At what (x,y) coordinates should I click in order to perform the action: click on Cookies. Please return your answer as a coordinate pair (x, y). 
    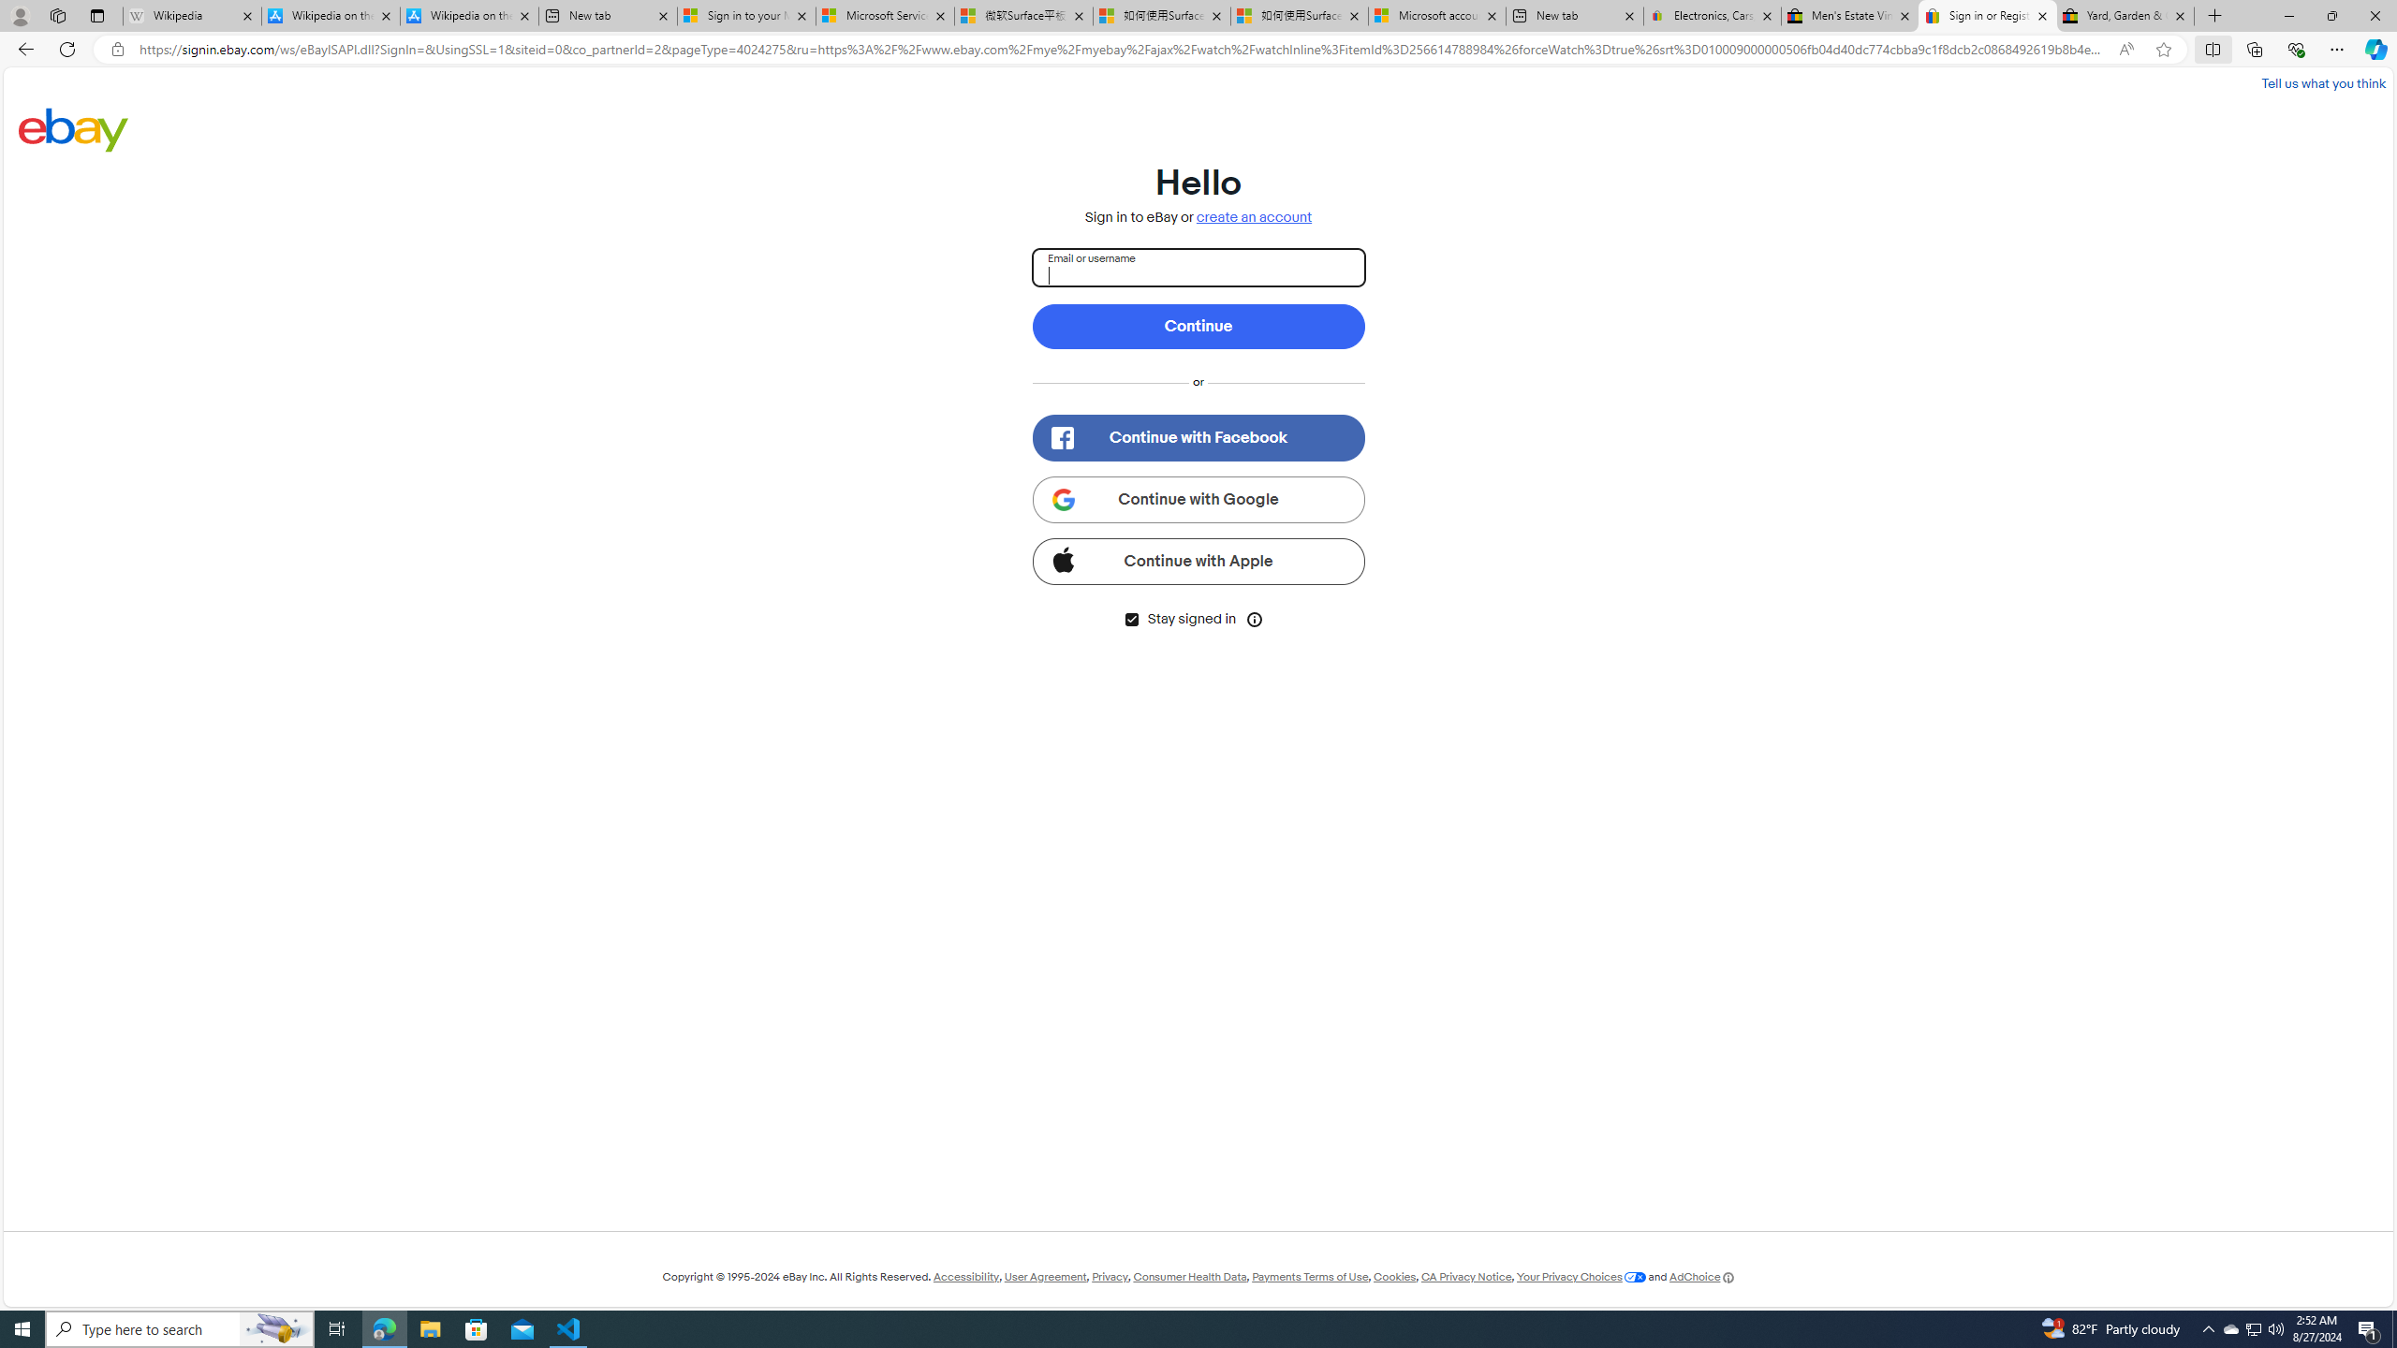
    Looking at the image, I should click on (1394, 1277).